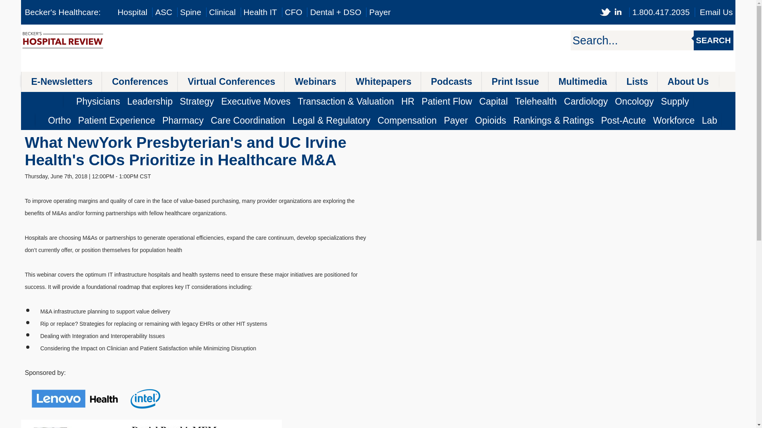  Describe the element at coordinates (379, 12) in the screenshot. I see `Payer` at that location.